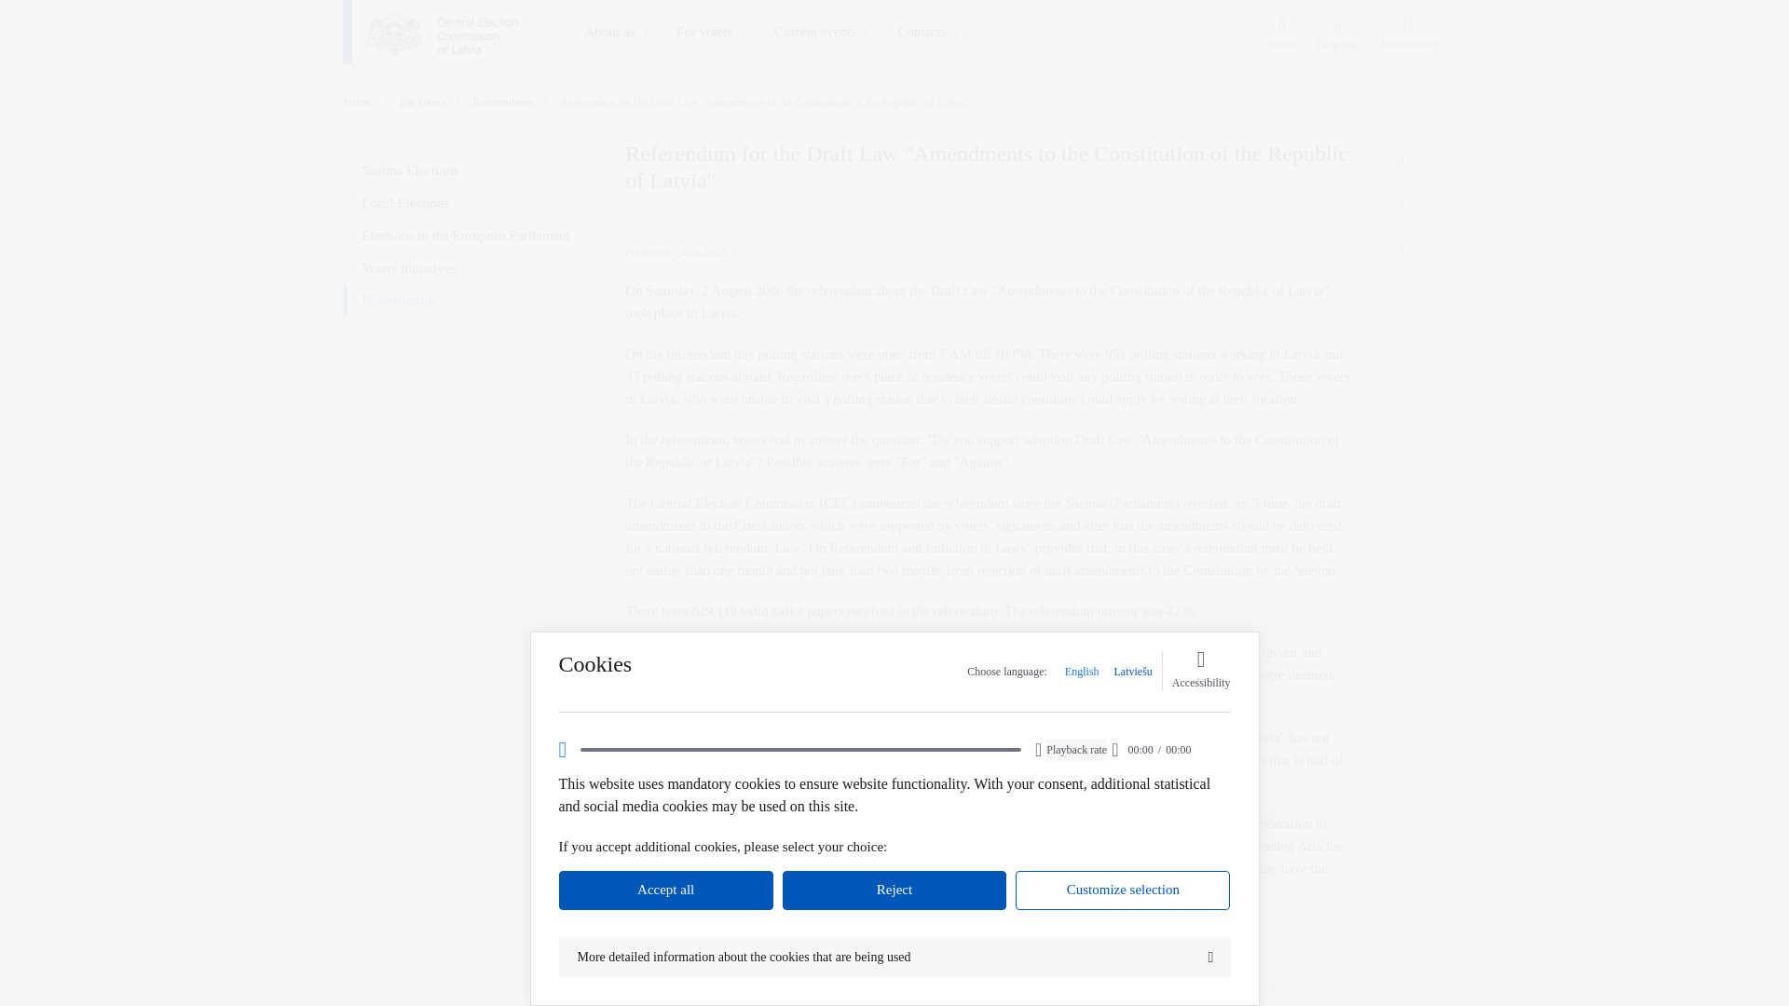 Image resolution: width=1789 pixels, height=1006 pixels. Describe the element at coordinates (1082, 671) in the screenshot. I see `English` at that location.